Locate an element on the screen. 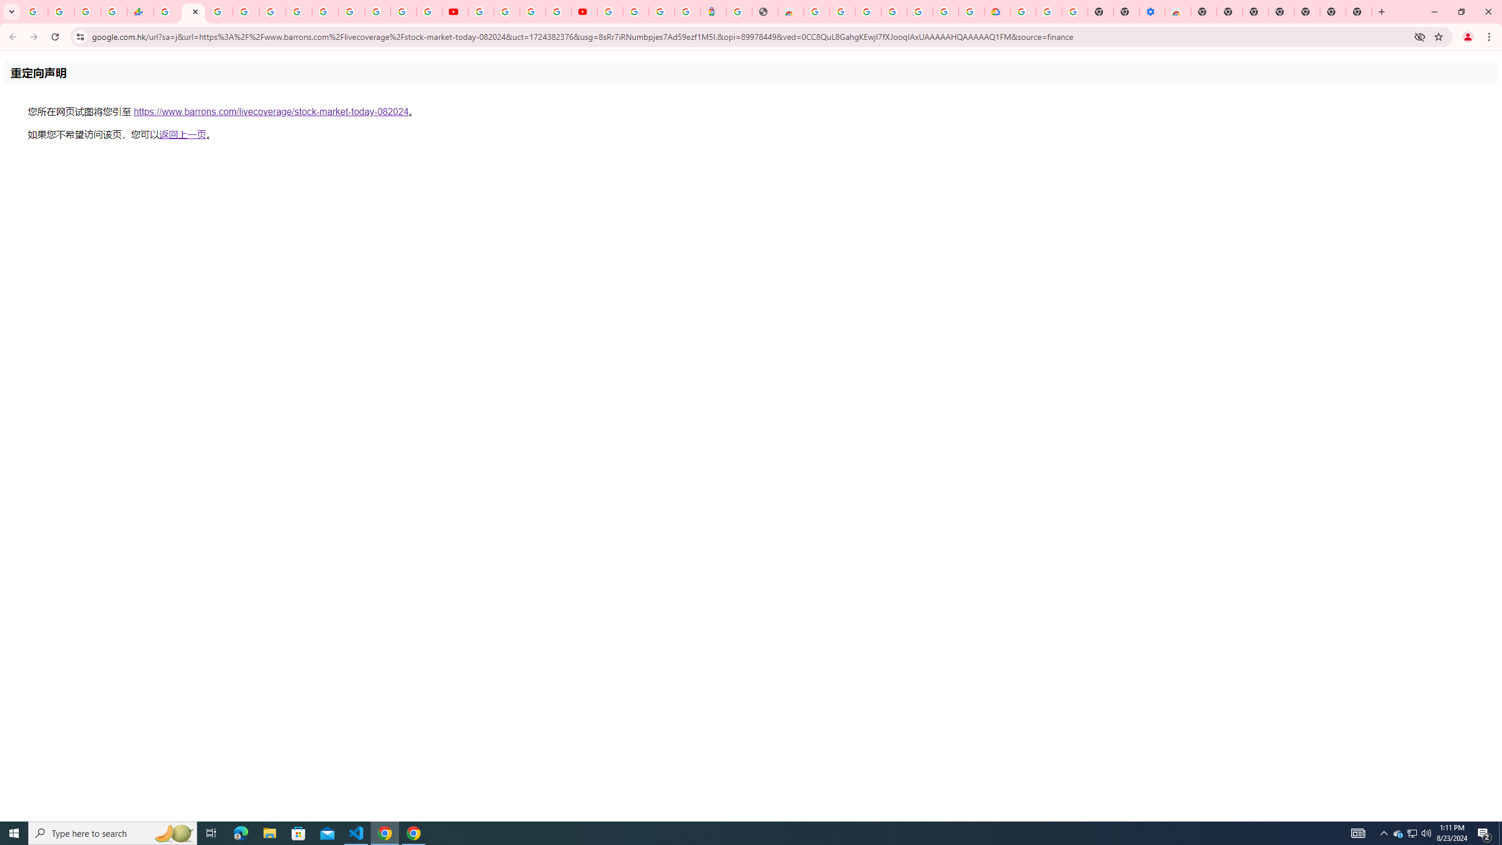  Sign in - Google Accounts is located at coordinates (610, 12).